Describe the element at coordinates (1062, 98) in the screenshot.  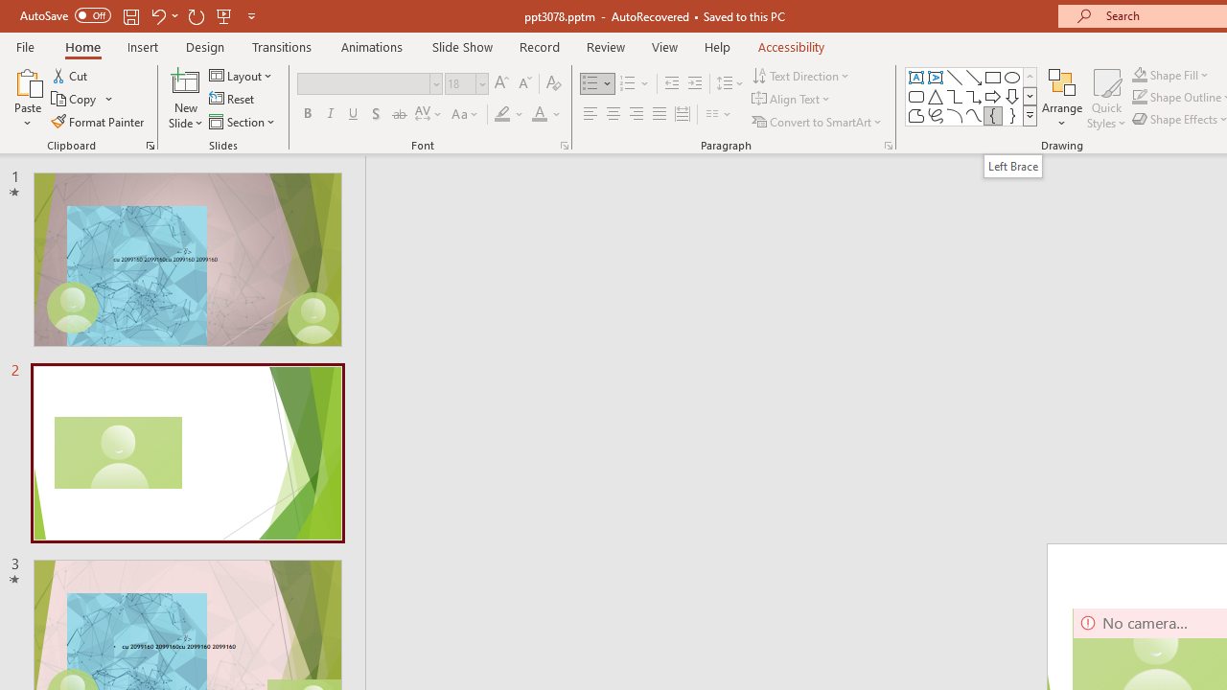
I see `Arrange` at that location.